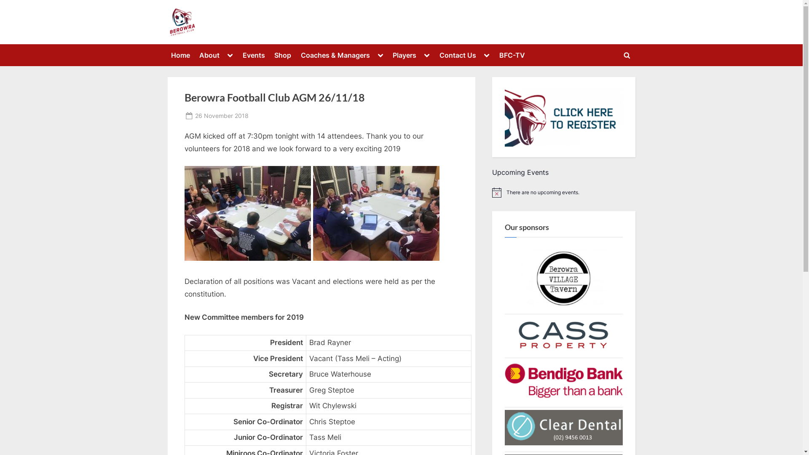 This screenshot has width=809, height=455. Describe the element at coordinates (283, 55) in the screenshot. I see `Shop` at that location.